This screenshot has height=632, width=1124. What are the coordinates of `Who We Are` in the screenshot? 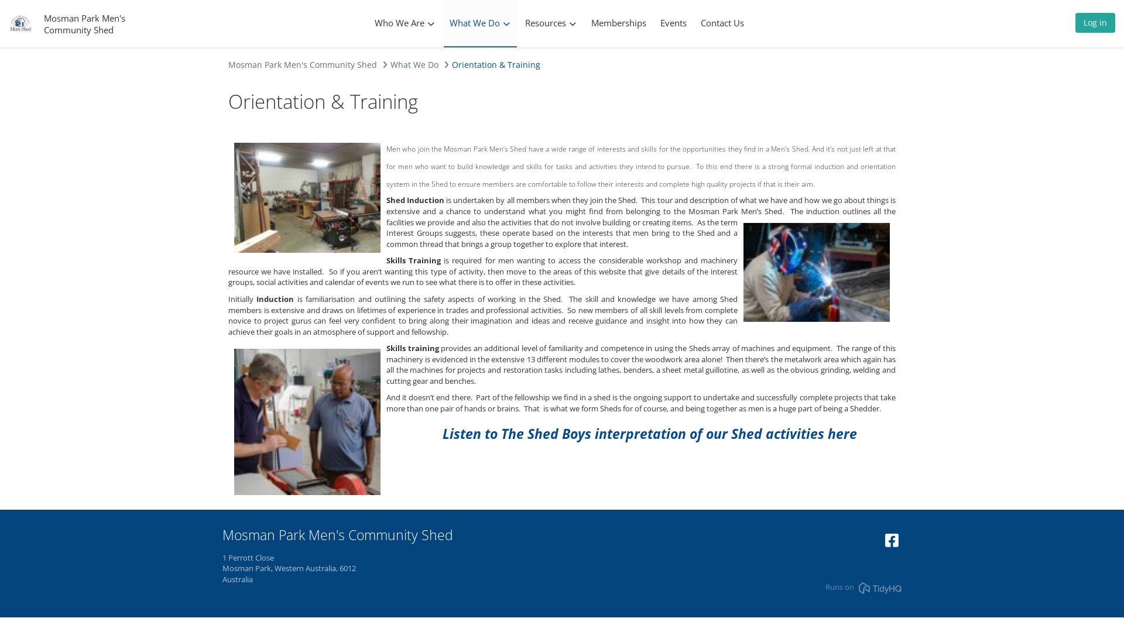 It's located at (405, 23).